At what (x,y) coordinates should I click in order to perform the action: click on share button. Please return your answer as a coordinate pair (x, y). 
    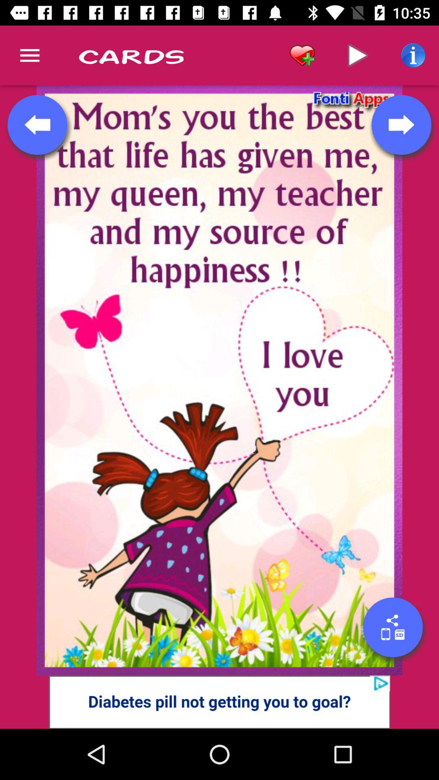
    Looking at the image, I should click on (393, 627).